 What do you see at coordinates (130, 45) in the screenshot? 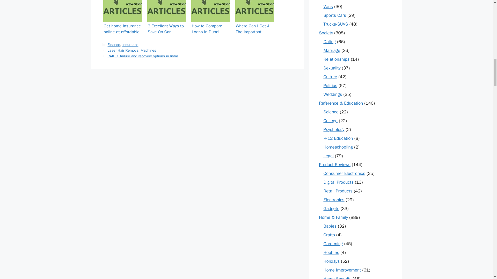
I see `Insurance` at bounding box center [130, 45].